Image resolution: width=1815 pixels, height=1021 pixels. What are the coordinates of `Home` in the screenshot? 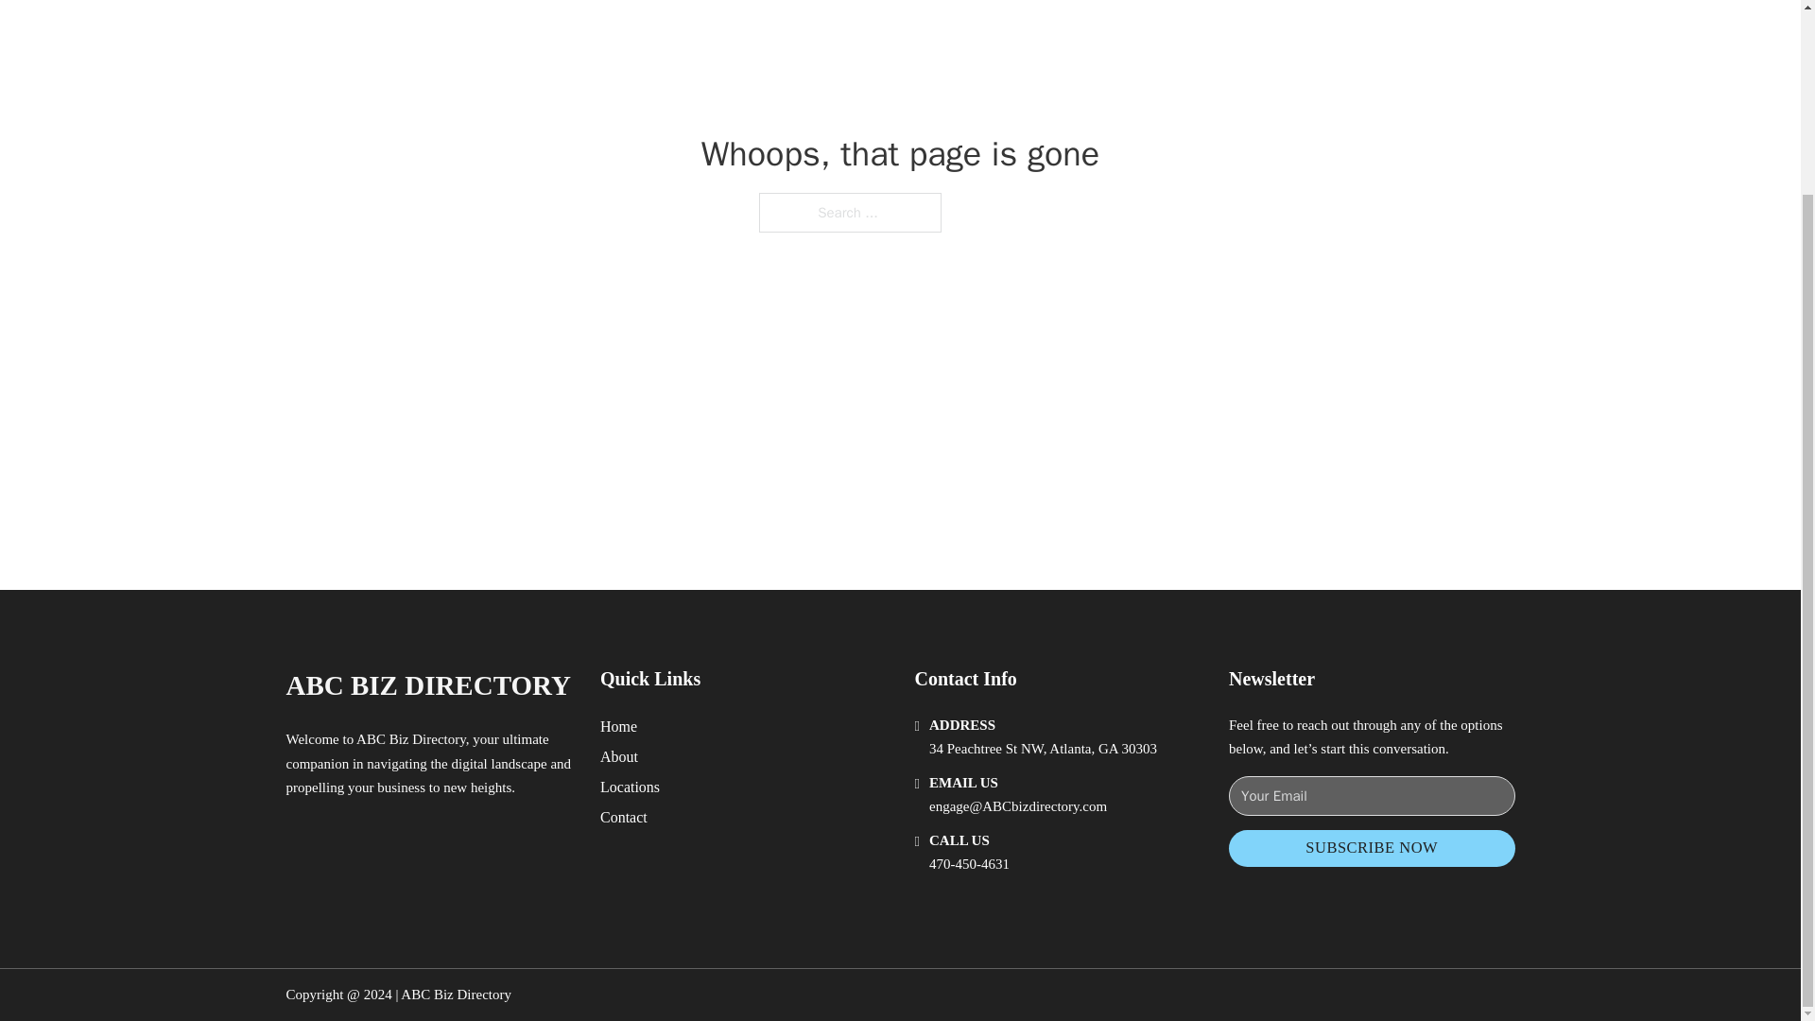 It's located at (618, 726).